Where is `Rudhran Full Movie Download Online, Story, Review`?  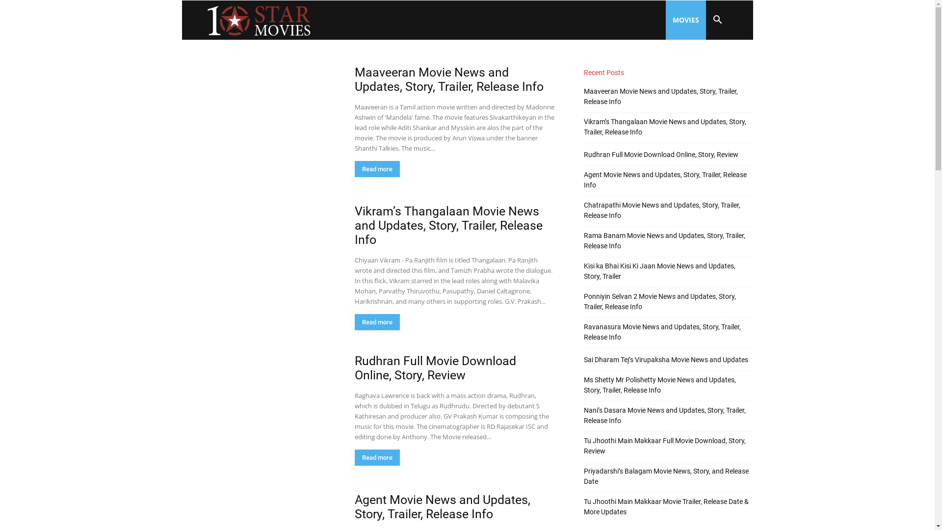
Rudhran Full Movie Download Online, Story, Review is located at coordinates (435, 368).